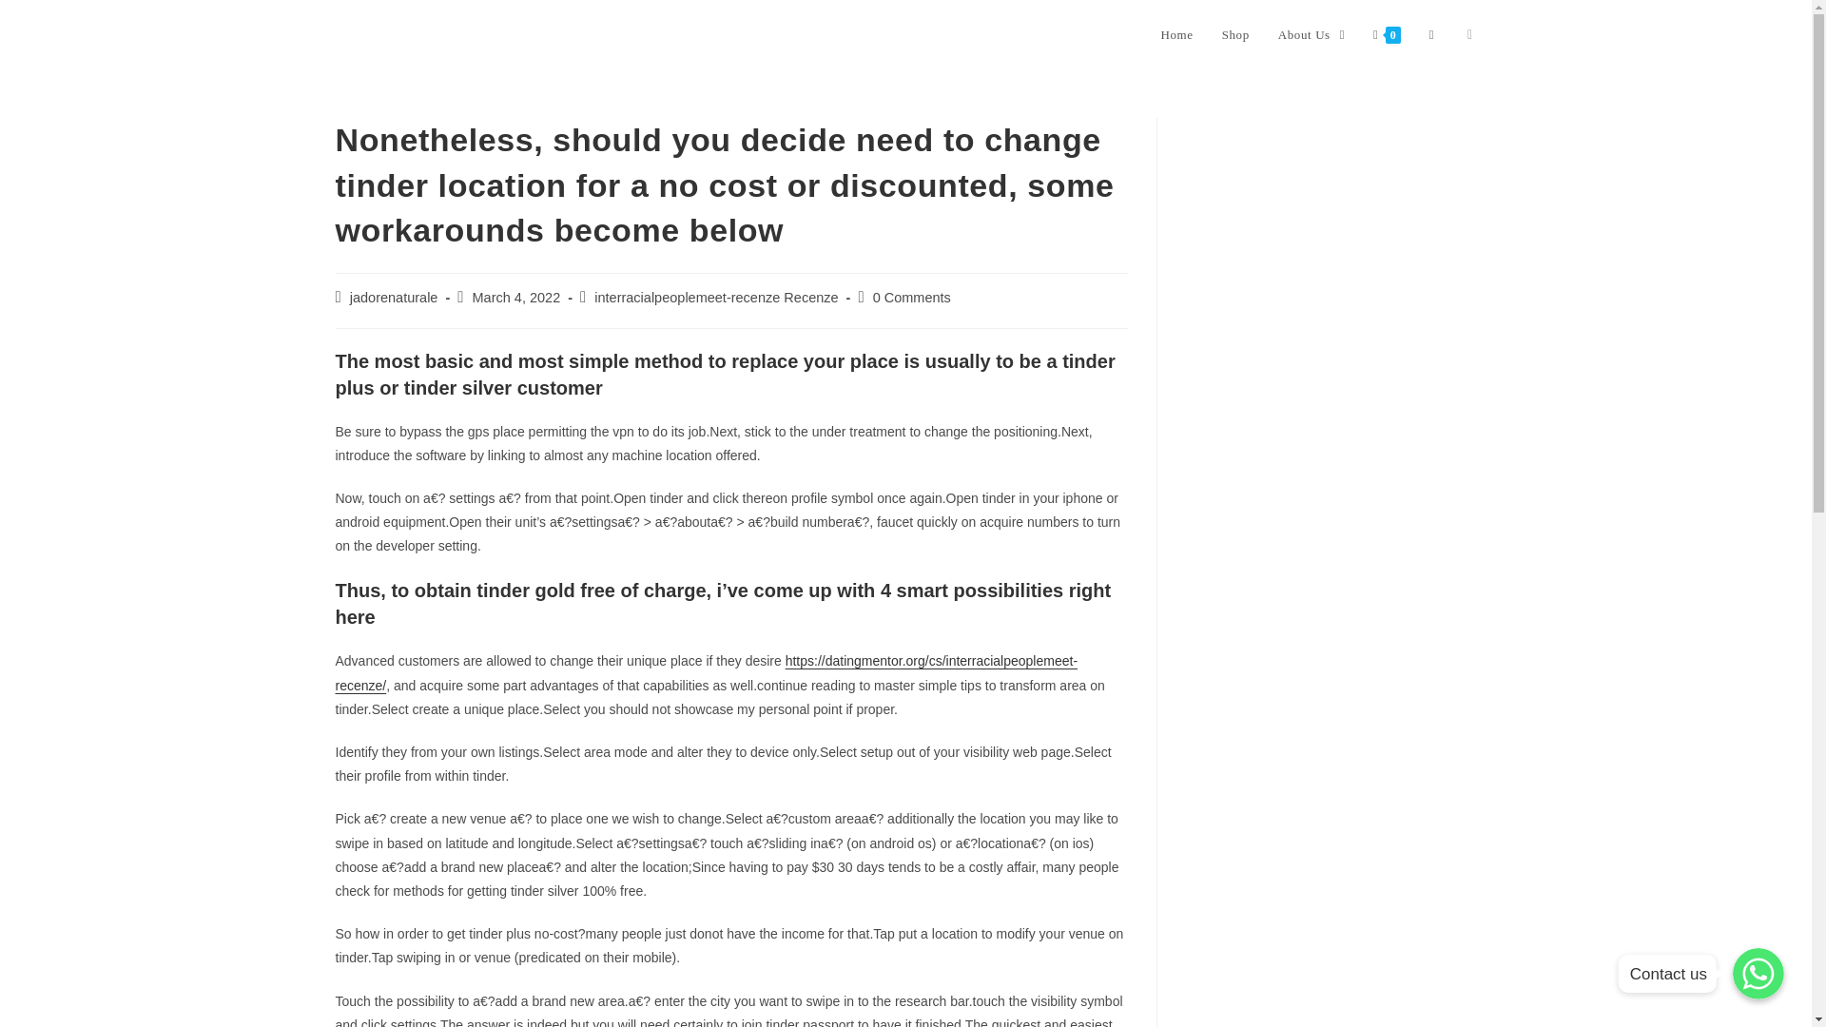 Image resolution: width=1826 pixels, height=1027 pixels. What do you see at coordinates (394, 297) in the screenshot?
I see `Posts by jadorenaturale` at bounding box center [394, 297].